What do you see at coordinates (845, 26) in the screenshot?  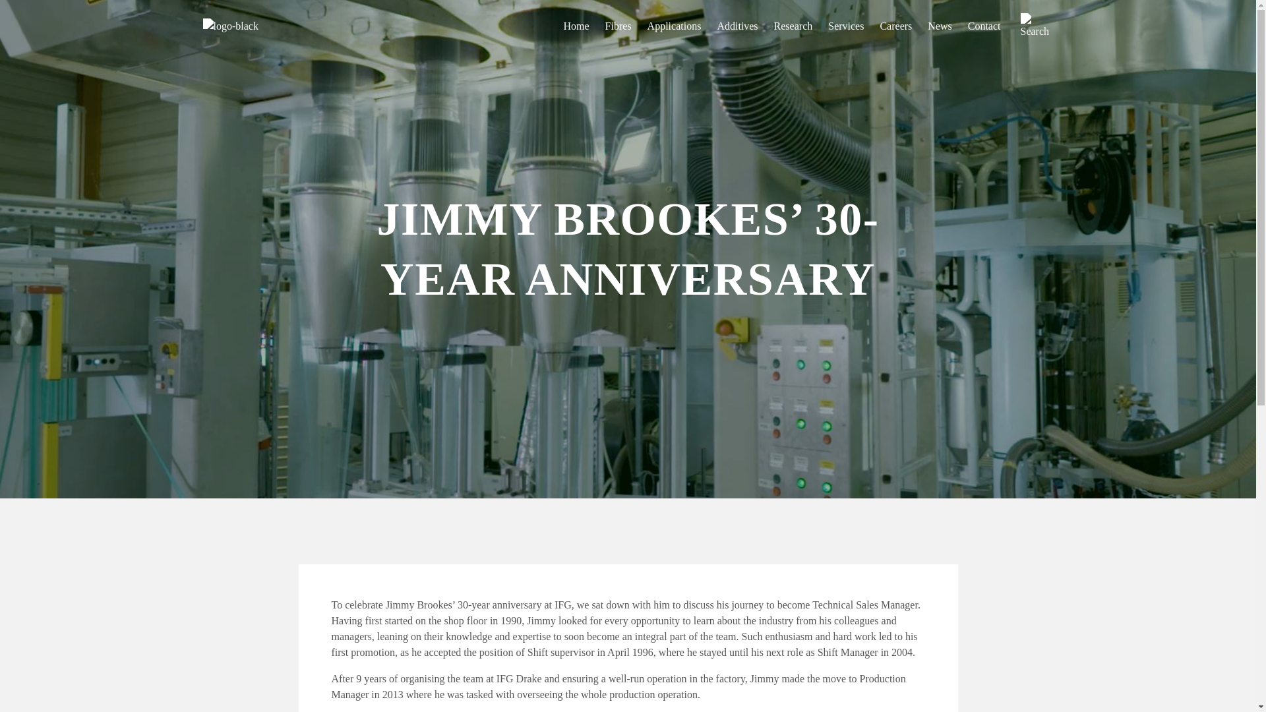 I see `Services` at bounding box center [845, 26].